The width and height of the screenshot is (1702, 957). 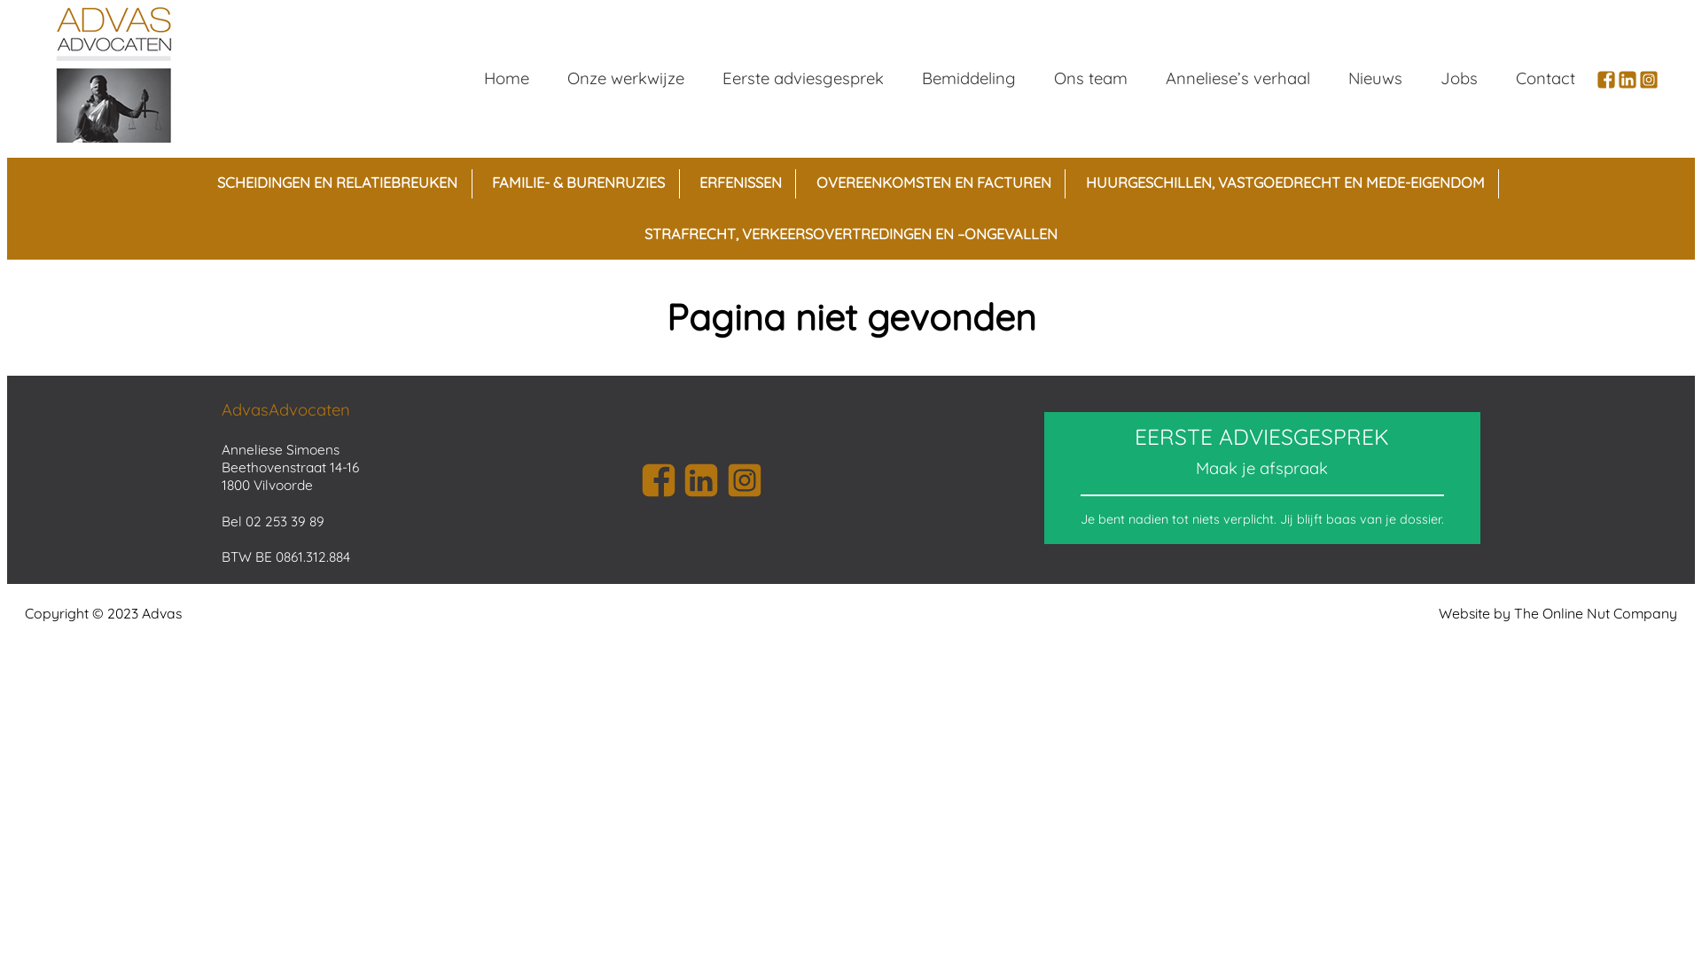 I want to click on Onze werkwijze, so click(x=626, y=78).